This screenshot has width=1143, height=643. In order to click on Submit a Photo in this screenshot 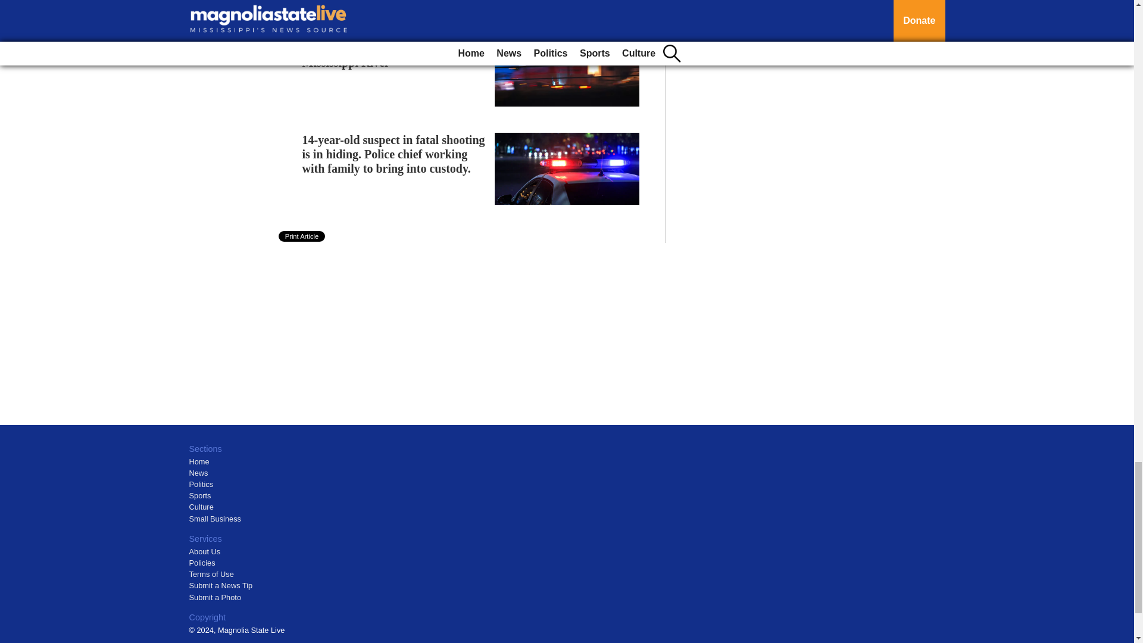, I will do `click(216, 597)`.